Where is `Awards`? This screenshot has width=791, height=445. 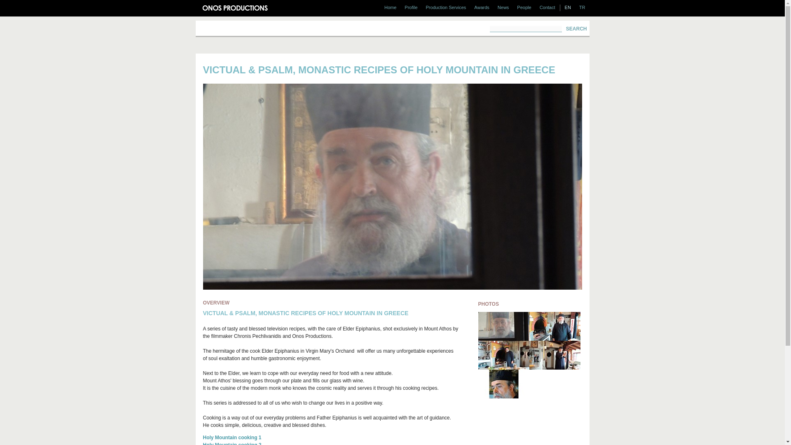 Awards is located at coordinates (481, 7).